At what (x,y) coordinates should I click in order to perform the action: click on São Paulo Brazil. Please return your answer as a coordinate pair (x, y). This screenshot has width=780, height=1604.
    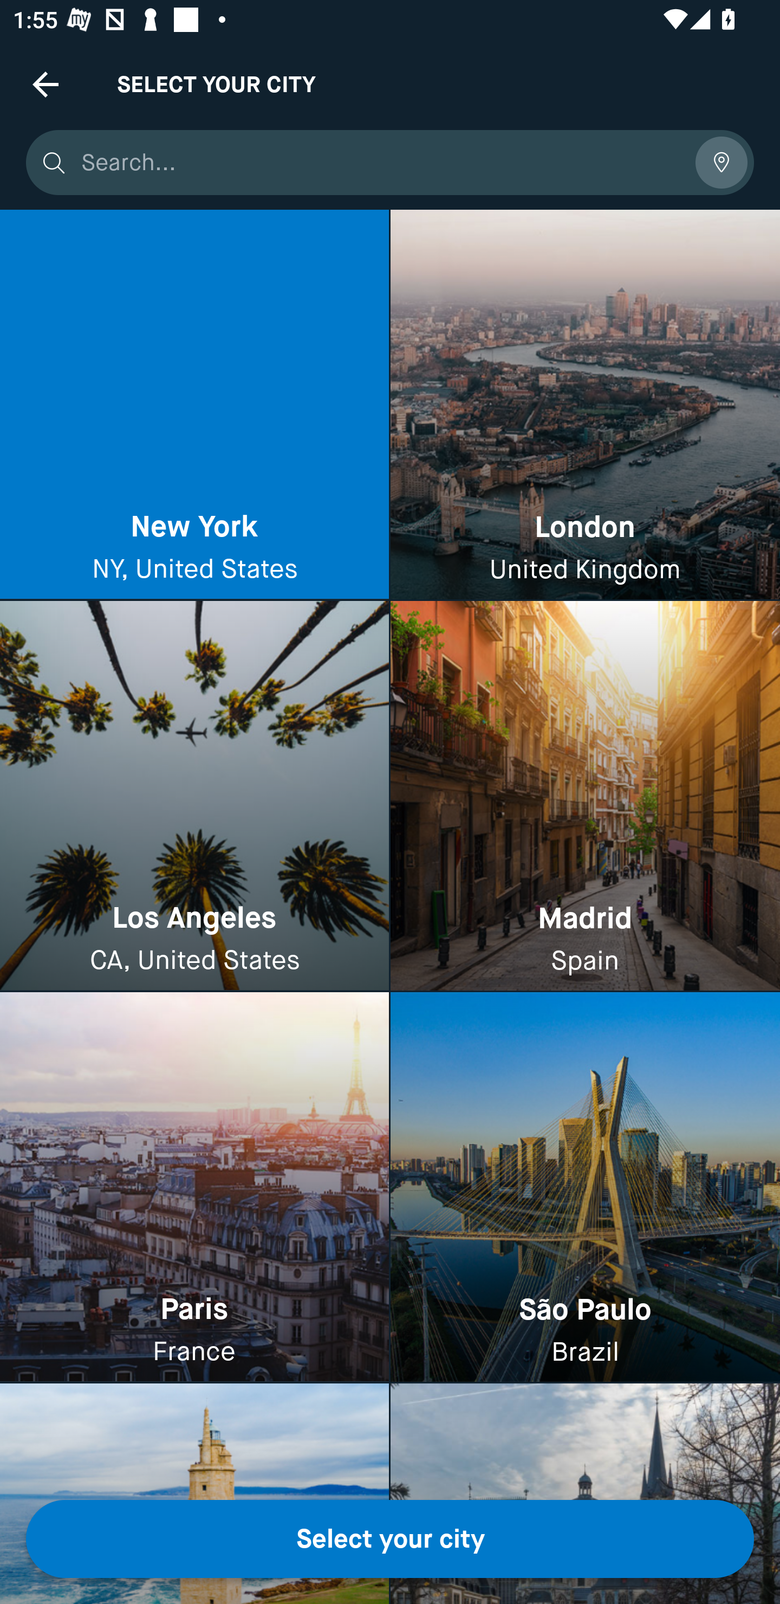
    Looking at the image, I should click on (585, 1187).